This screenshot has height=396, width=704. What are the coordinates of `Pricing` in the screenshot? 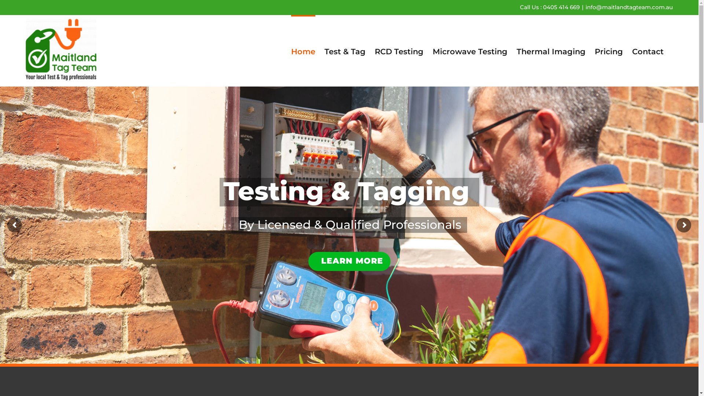 It's located at (609, 51).